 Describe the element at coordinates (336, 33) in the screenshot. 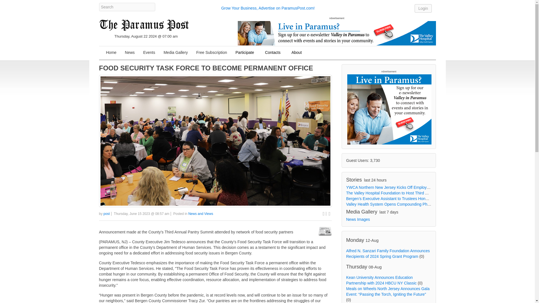

I see `Valley Image D` at that location.